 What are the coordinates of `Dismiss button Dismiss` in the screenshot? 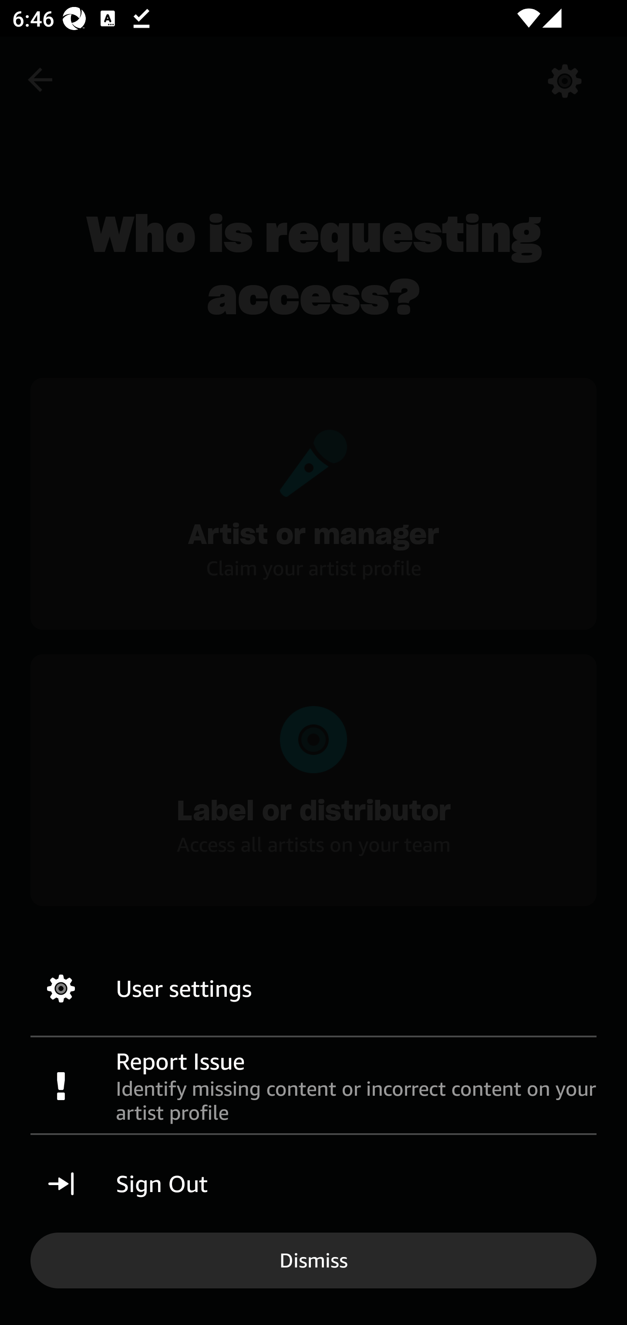 It's located at (313, 1260).